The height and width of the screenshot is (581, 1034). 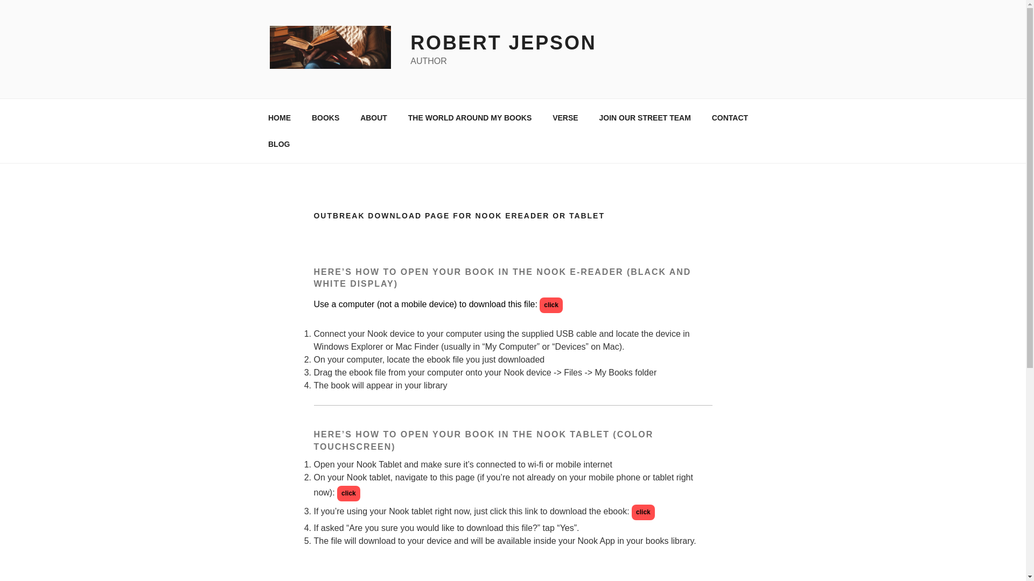 I want to click on THE WORLD AROUND MY BOOKS, so click(x=470, y=117).